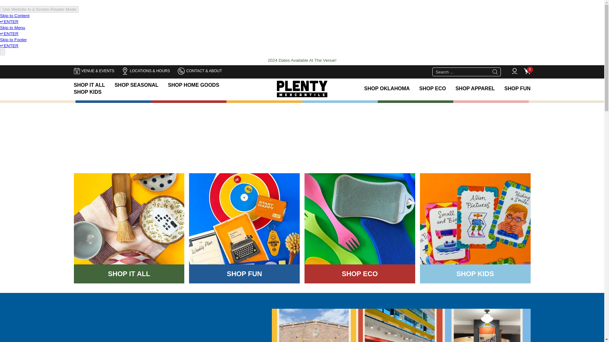  I want to click on SHOP APPAREL, so click(475, 88).